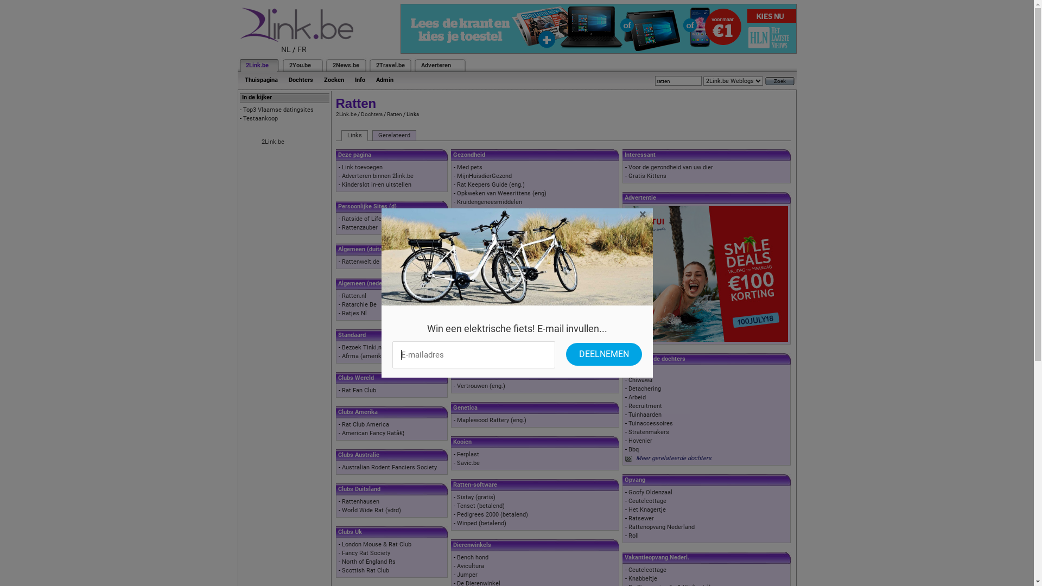 This screenshot has width=1042, height=586. What do you see at coordinates (484, 176) in the screenshot?
I see `MijnHuisdierGezond` at bounding box center [484, 176].